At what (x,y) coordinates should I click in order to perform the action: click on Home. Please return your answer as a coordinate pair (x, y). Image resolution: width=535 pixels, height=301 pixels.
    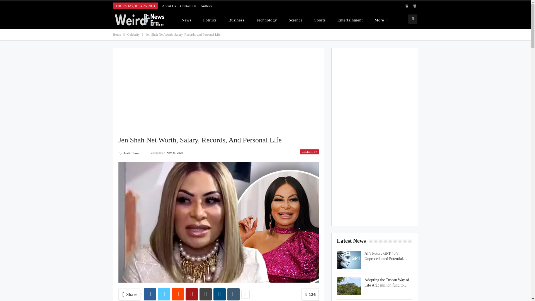
    Looking at the image, I should click on (117, 35).